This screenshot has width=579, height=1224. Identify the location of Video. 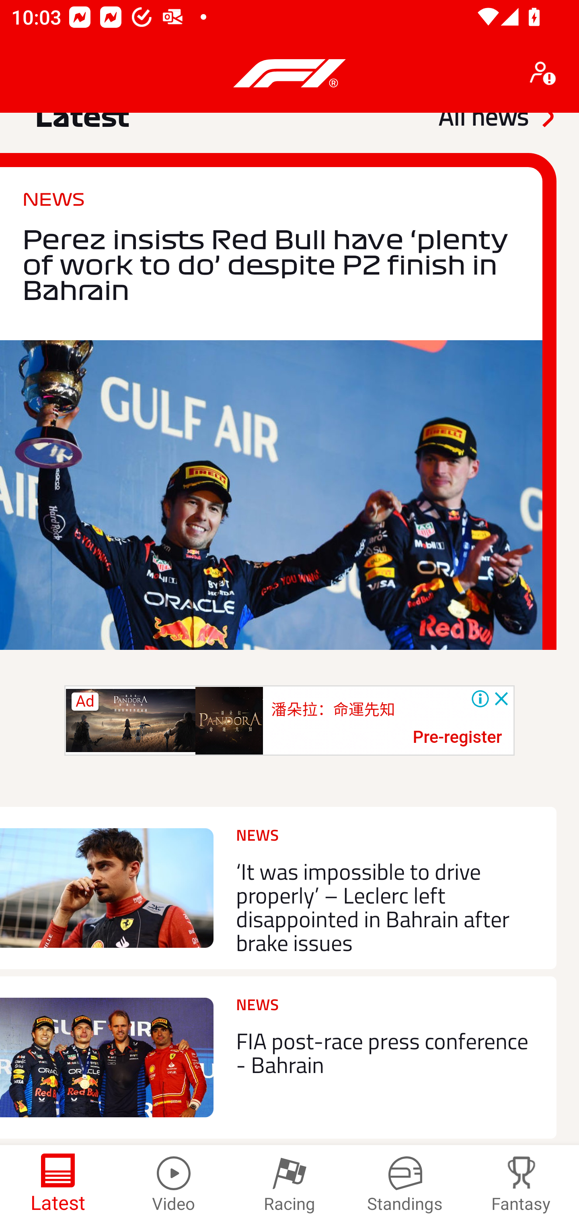
(174, 1185).